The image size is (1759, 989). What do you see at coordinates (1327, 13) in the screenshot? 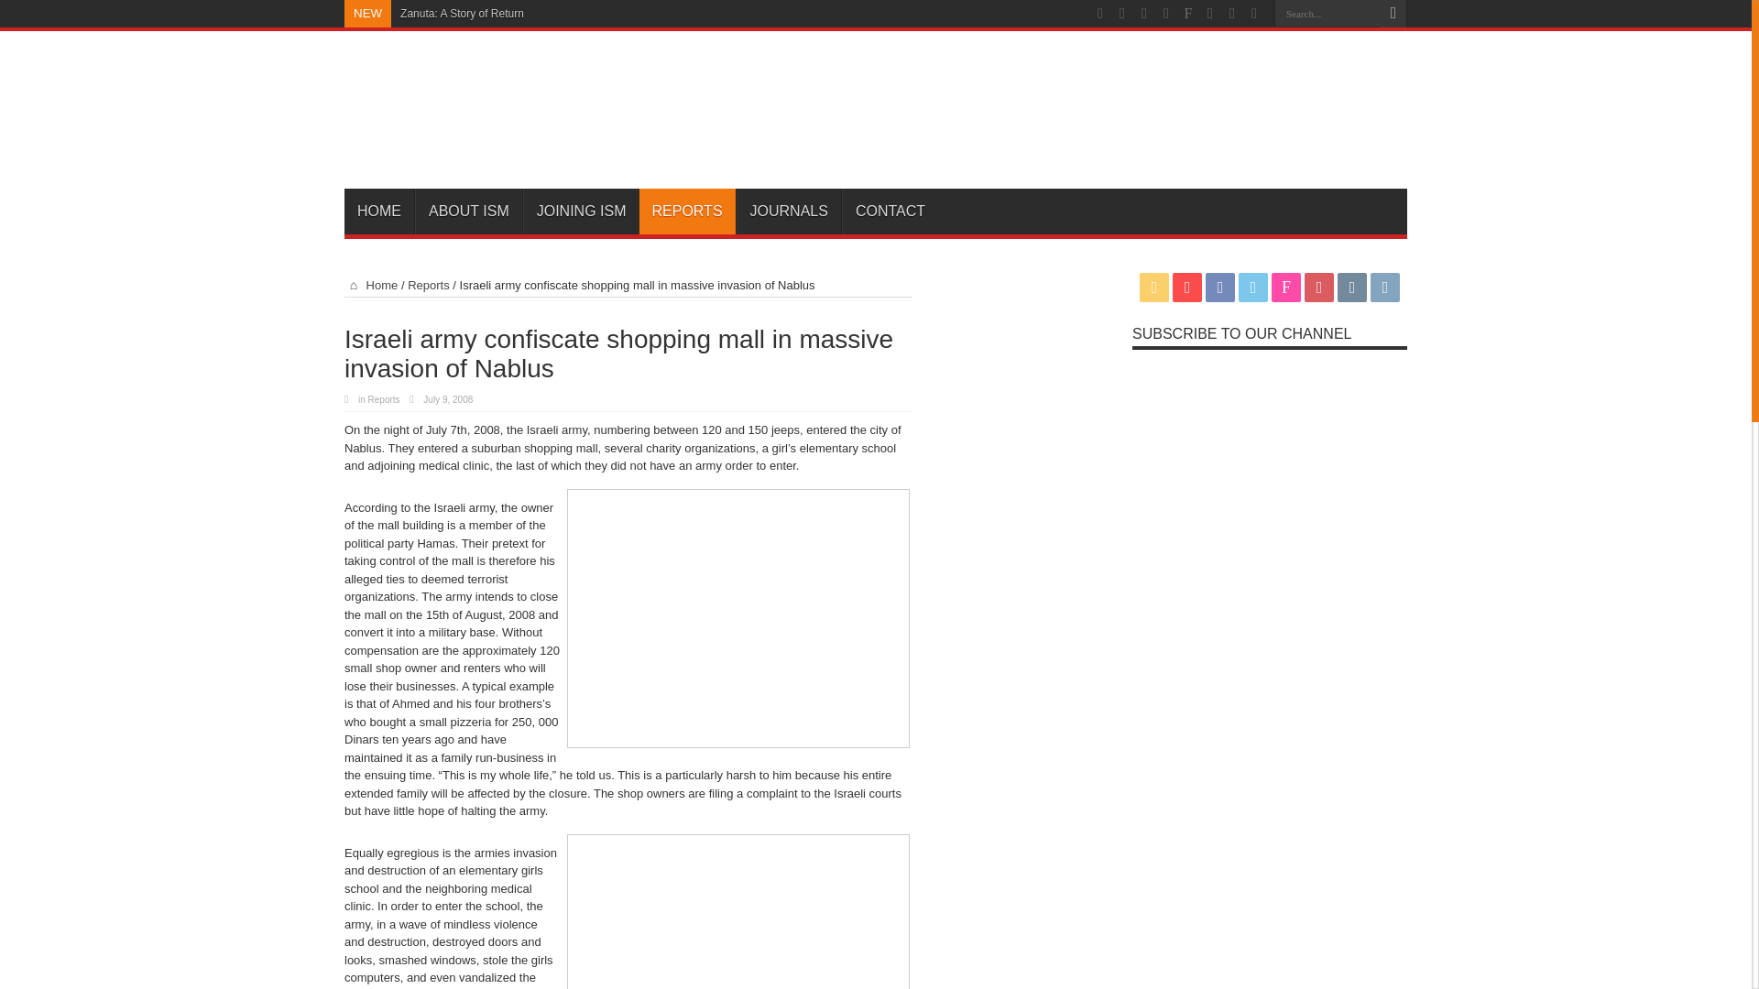
I see `Search...` at bounding box center [1327, 13].